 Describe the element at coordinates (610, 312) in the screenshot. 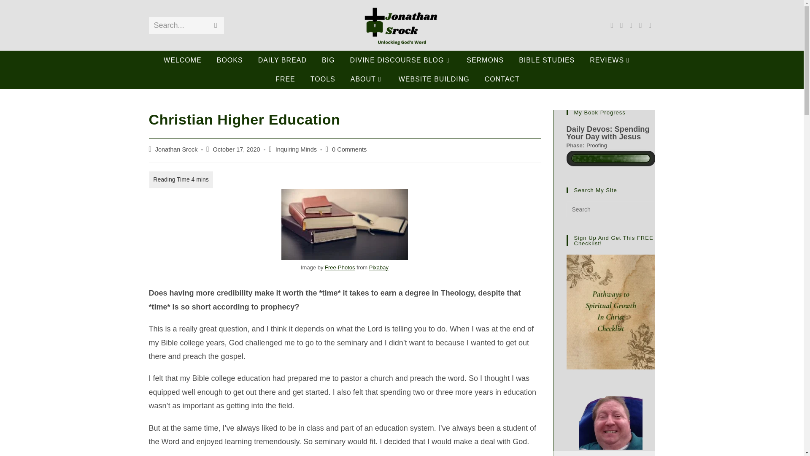

I see `Sign up and get this FREE Checklist!` at that location.